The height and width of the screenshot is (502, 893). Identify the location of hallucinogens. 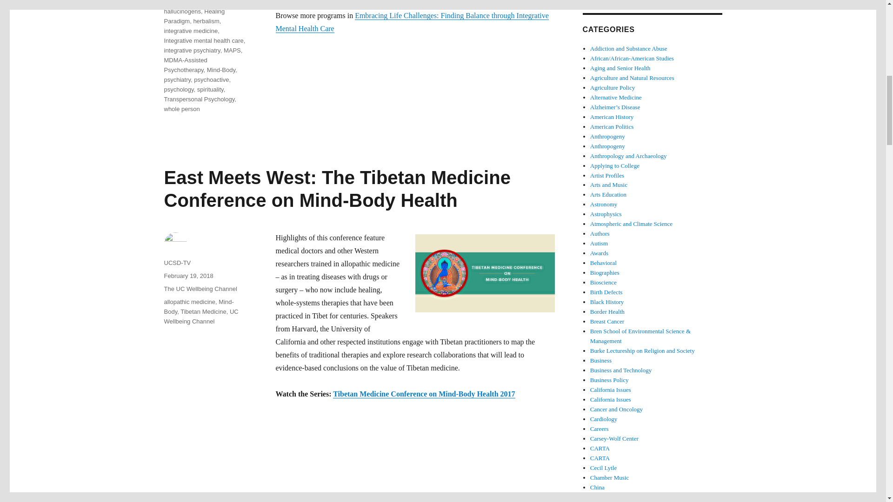
(182, 11).